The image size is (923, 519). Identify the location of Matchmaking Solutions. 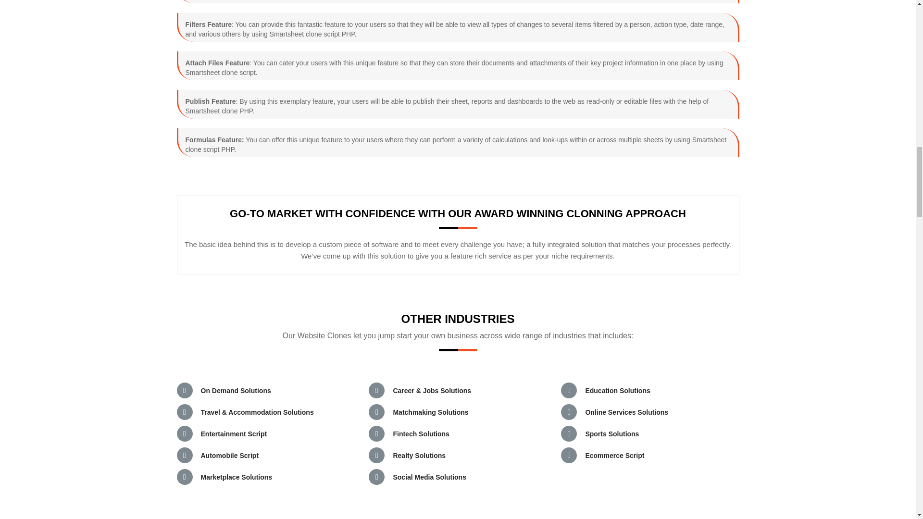
(430, 412).